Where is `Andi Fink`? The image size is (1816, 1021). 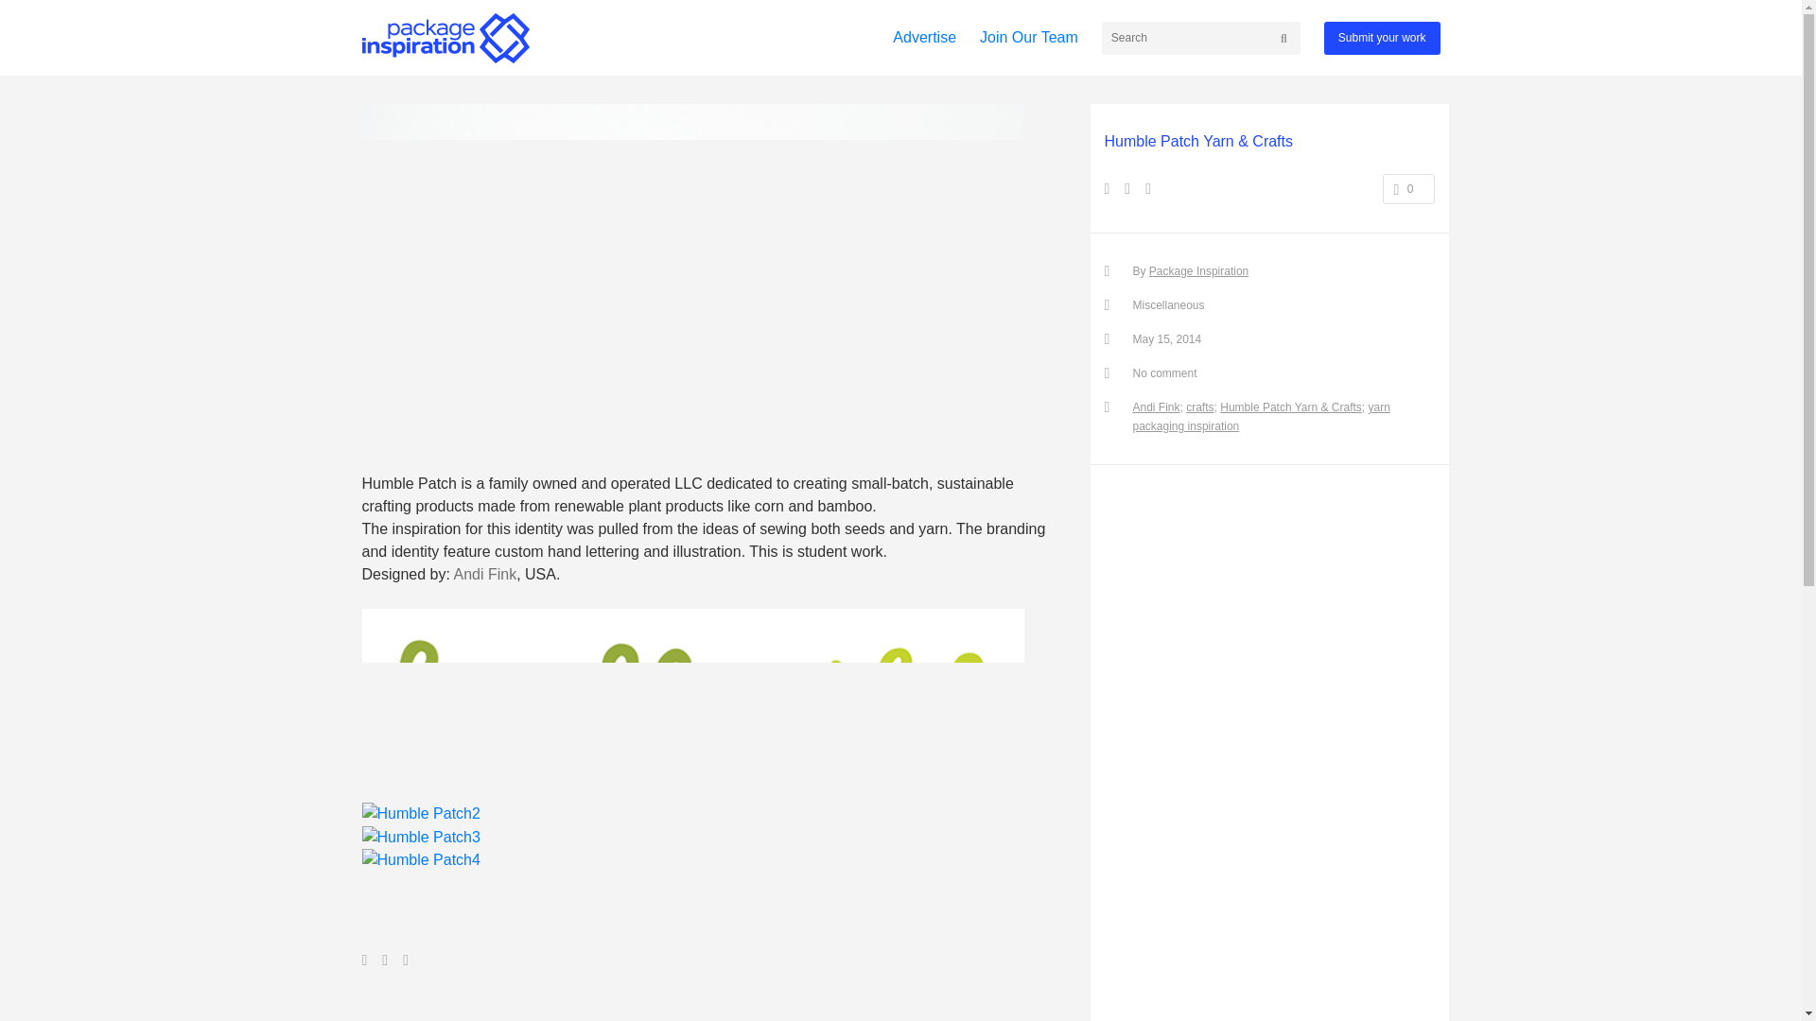
Andi Fink is located at coordinates (1157, 407).